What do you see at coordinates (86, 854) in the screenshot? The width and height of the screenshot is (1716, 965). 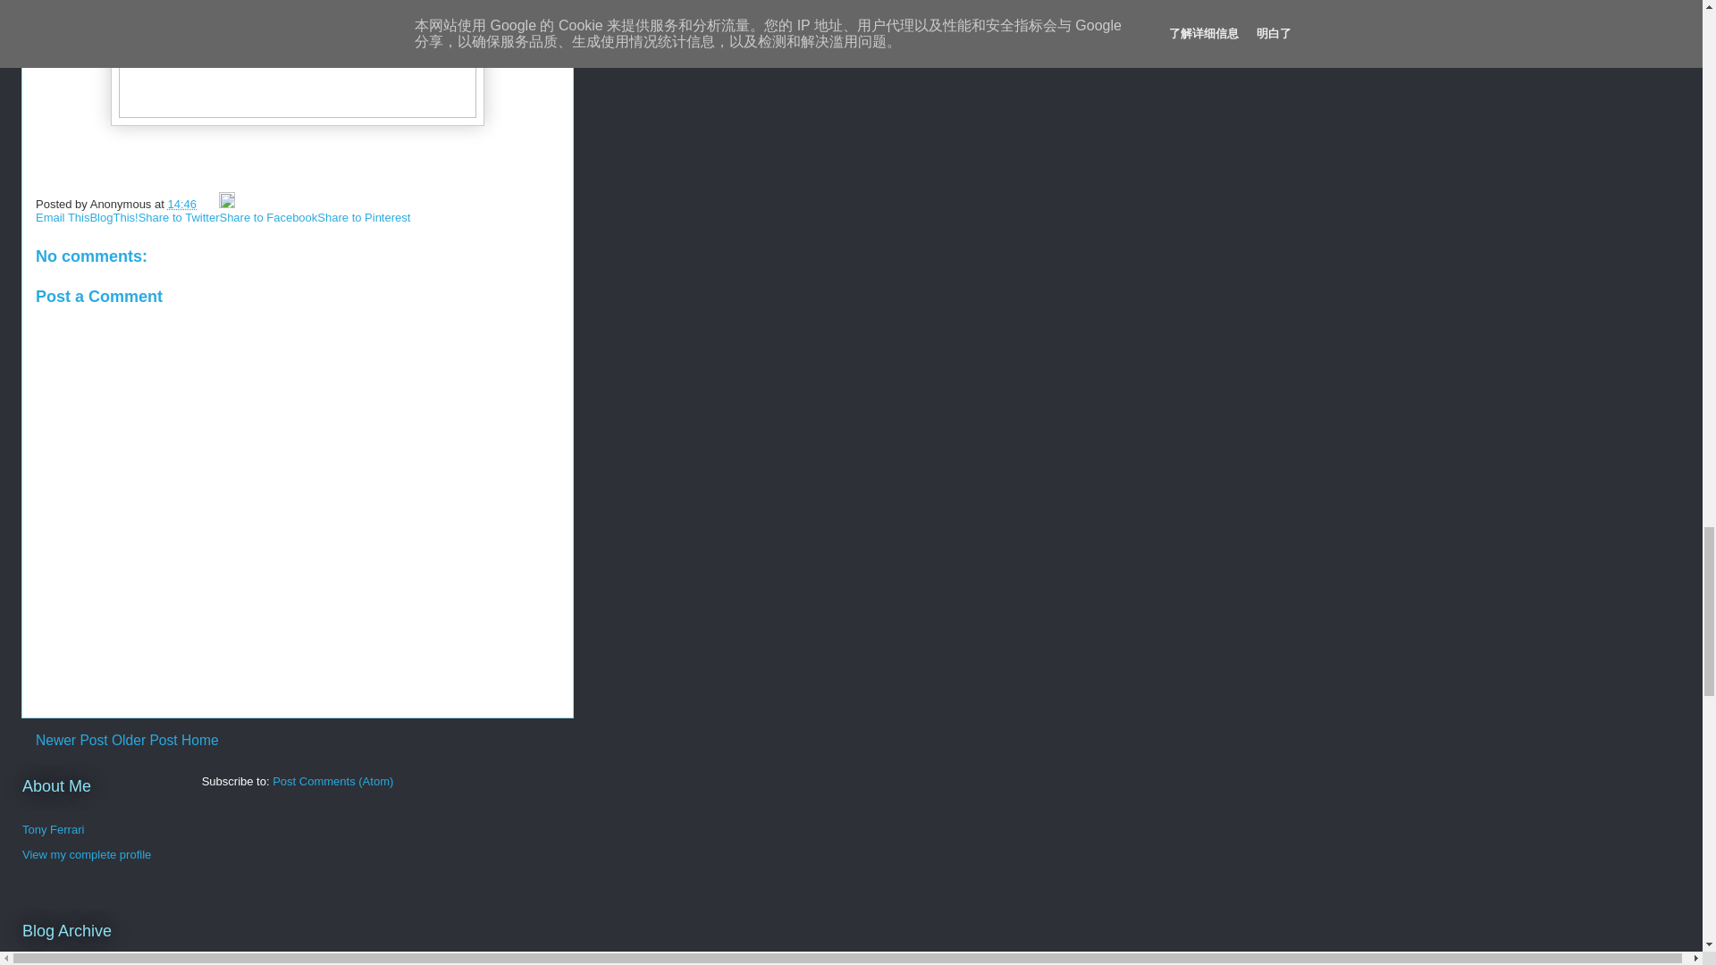 I see `View my complete profile` at bounding box center [86, 854].